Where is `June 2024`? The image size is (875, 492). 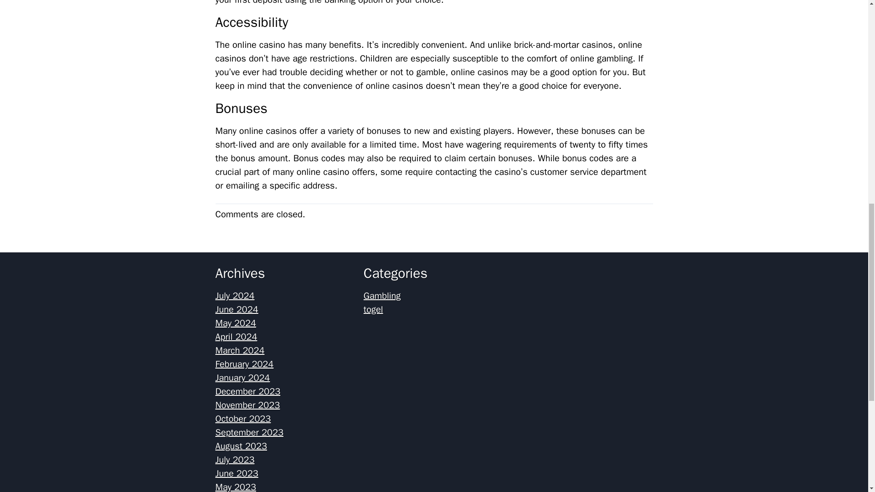
June 2024 is located at coordinates (237, 310).